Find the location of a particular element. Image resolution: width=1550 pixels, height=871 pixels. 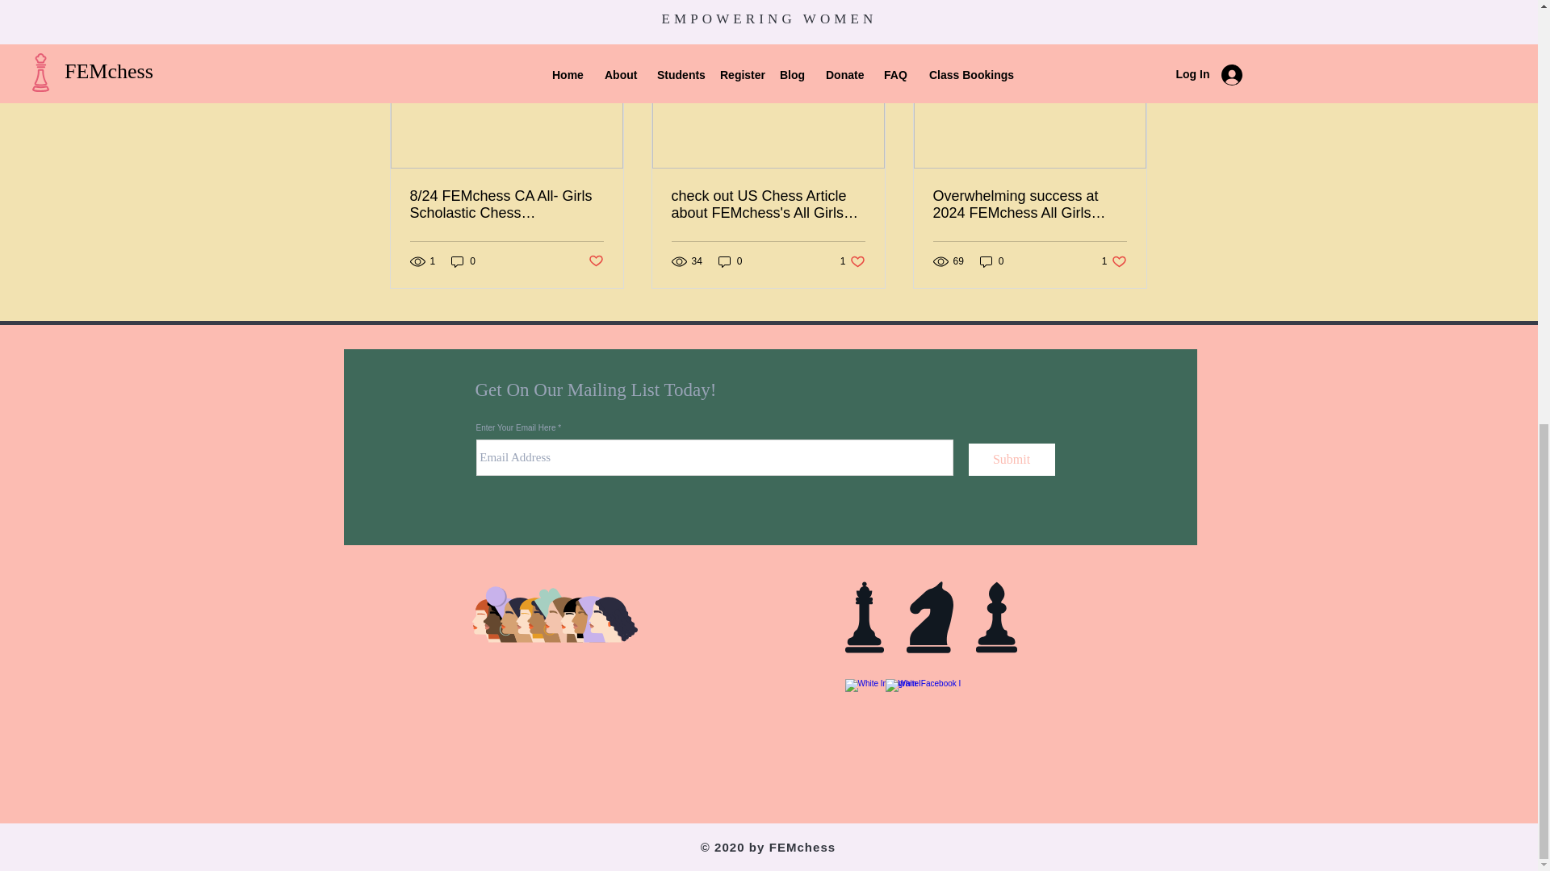

Post not marked as liked is located at coordinates (1130, 10).